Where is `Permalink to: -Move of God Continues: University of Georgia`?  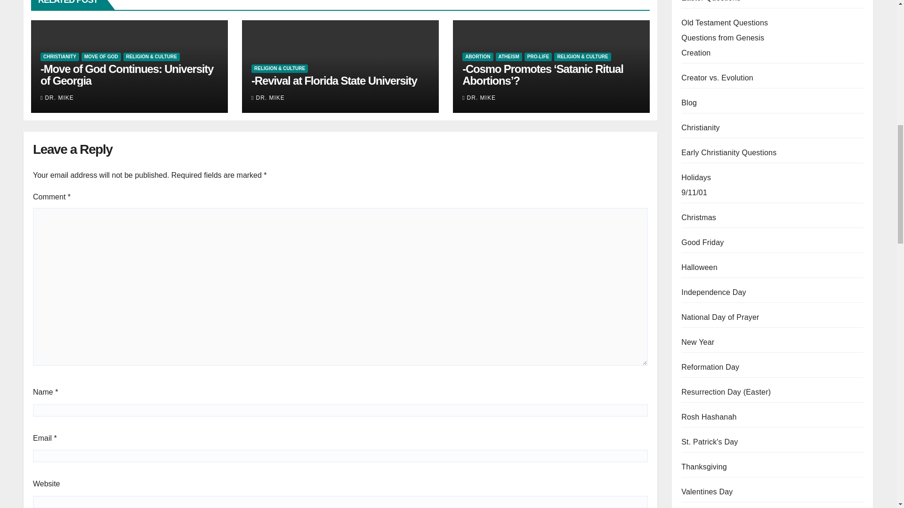
Permalink to: -Move of God Continues: University of Georgia is located at coordinates (127, 74).